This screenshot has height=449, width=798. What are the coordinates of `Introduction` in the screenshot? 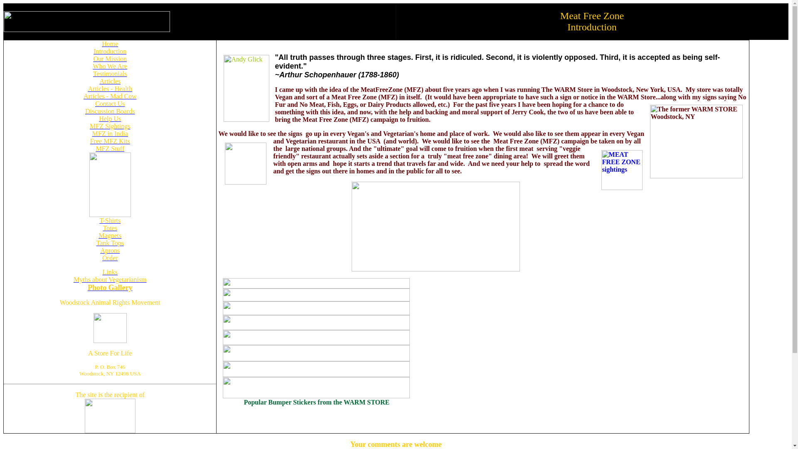 It's located at (110, 51).